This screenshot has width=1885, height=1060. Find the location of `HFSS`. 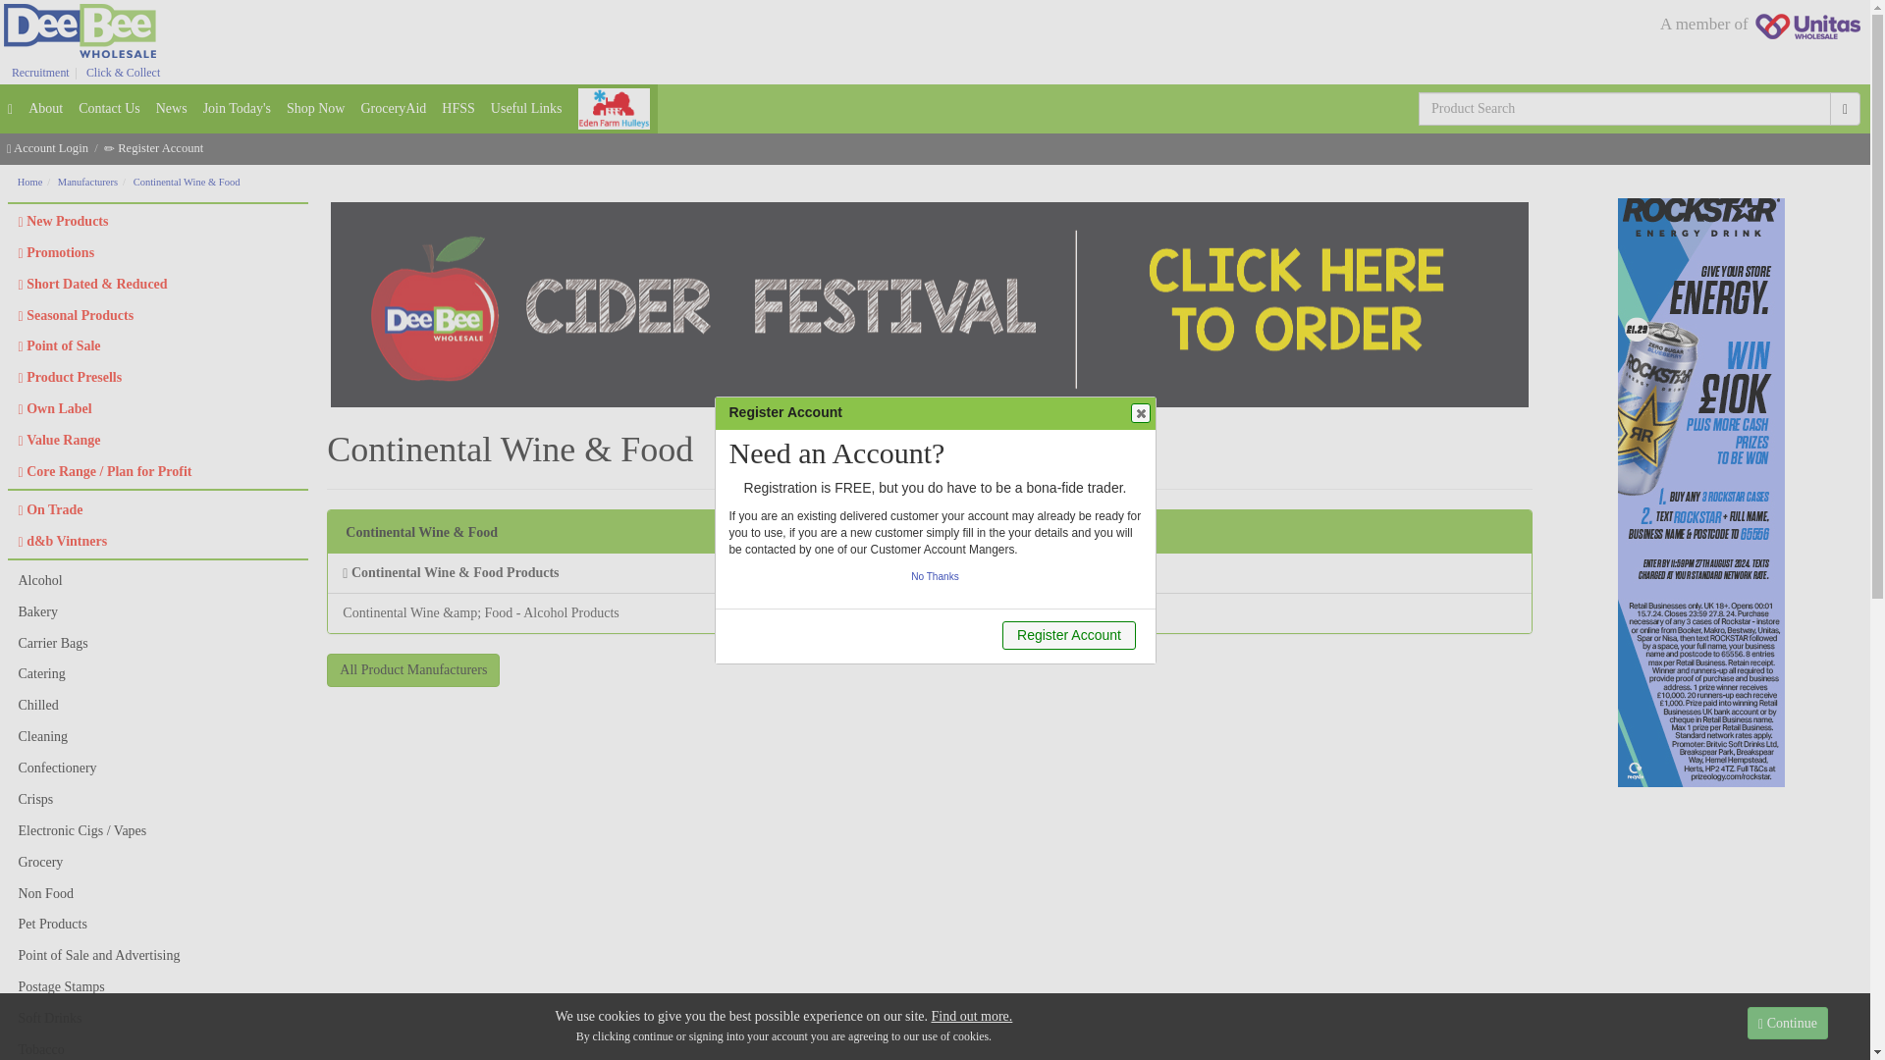

HFSS is located at coordinates (458, 109).